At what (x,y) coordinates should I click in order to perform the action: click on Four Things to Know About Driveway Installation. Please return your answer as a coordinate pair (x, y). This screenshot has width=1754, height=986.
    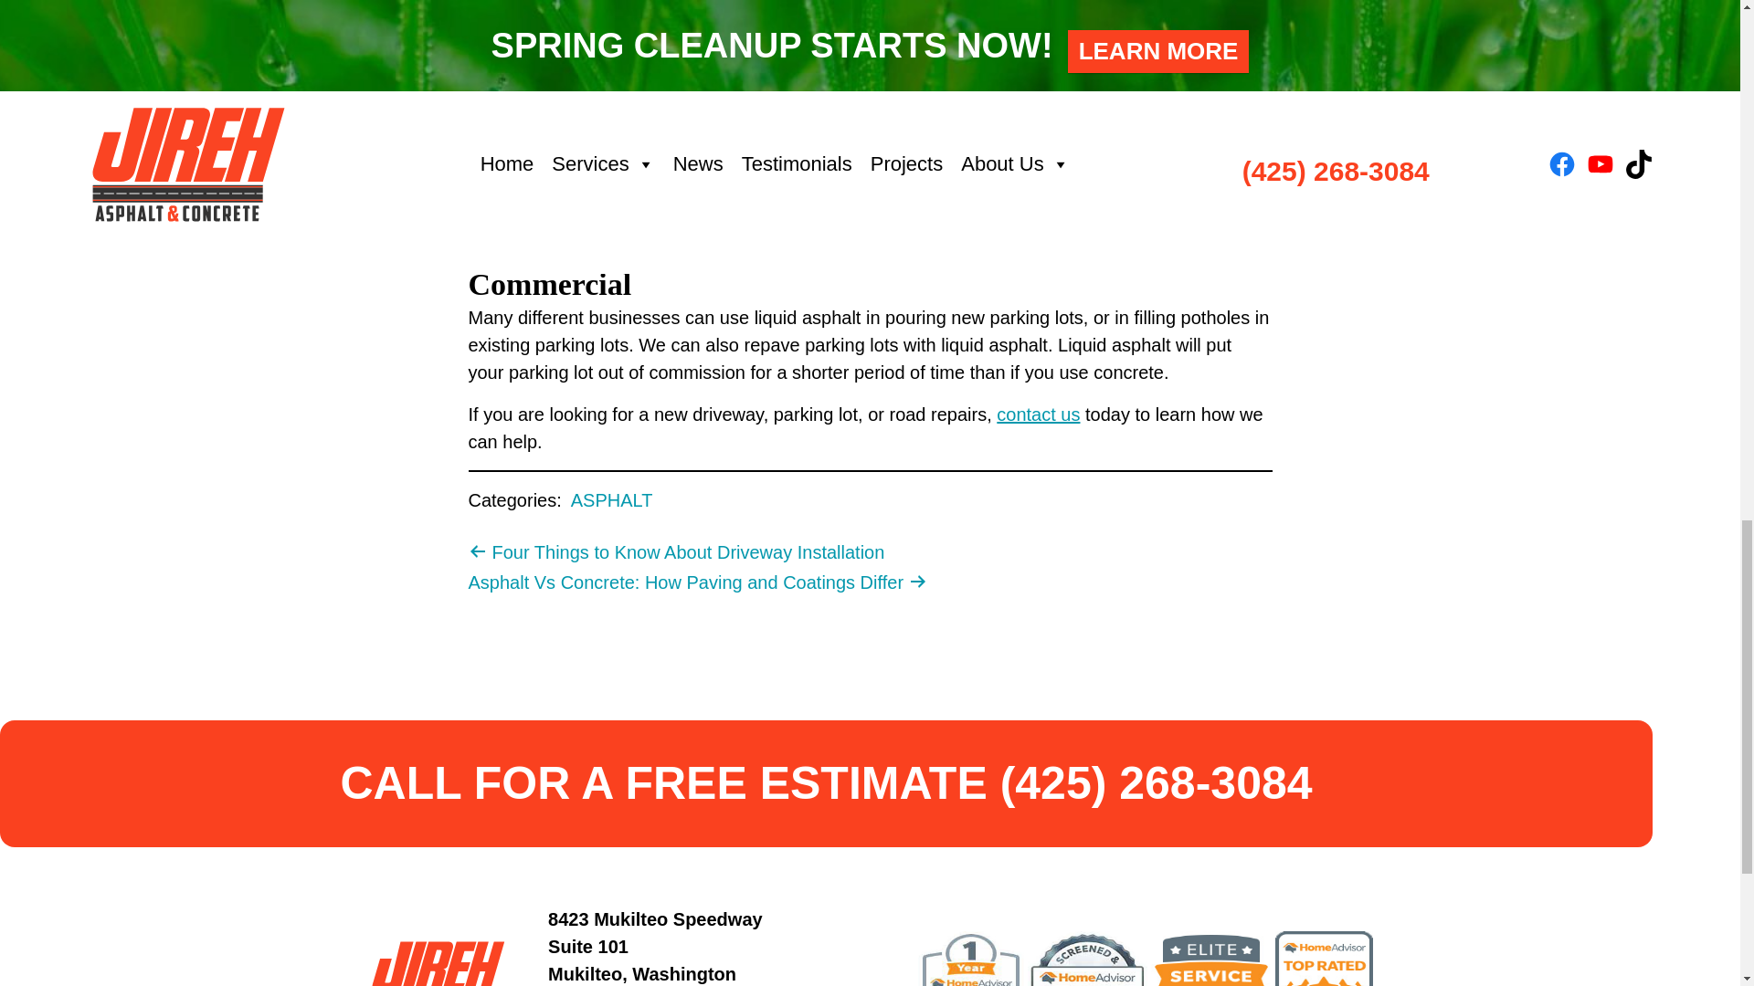
    Looking at the image, I should click on (676, 551).